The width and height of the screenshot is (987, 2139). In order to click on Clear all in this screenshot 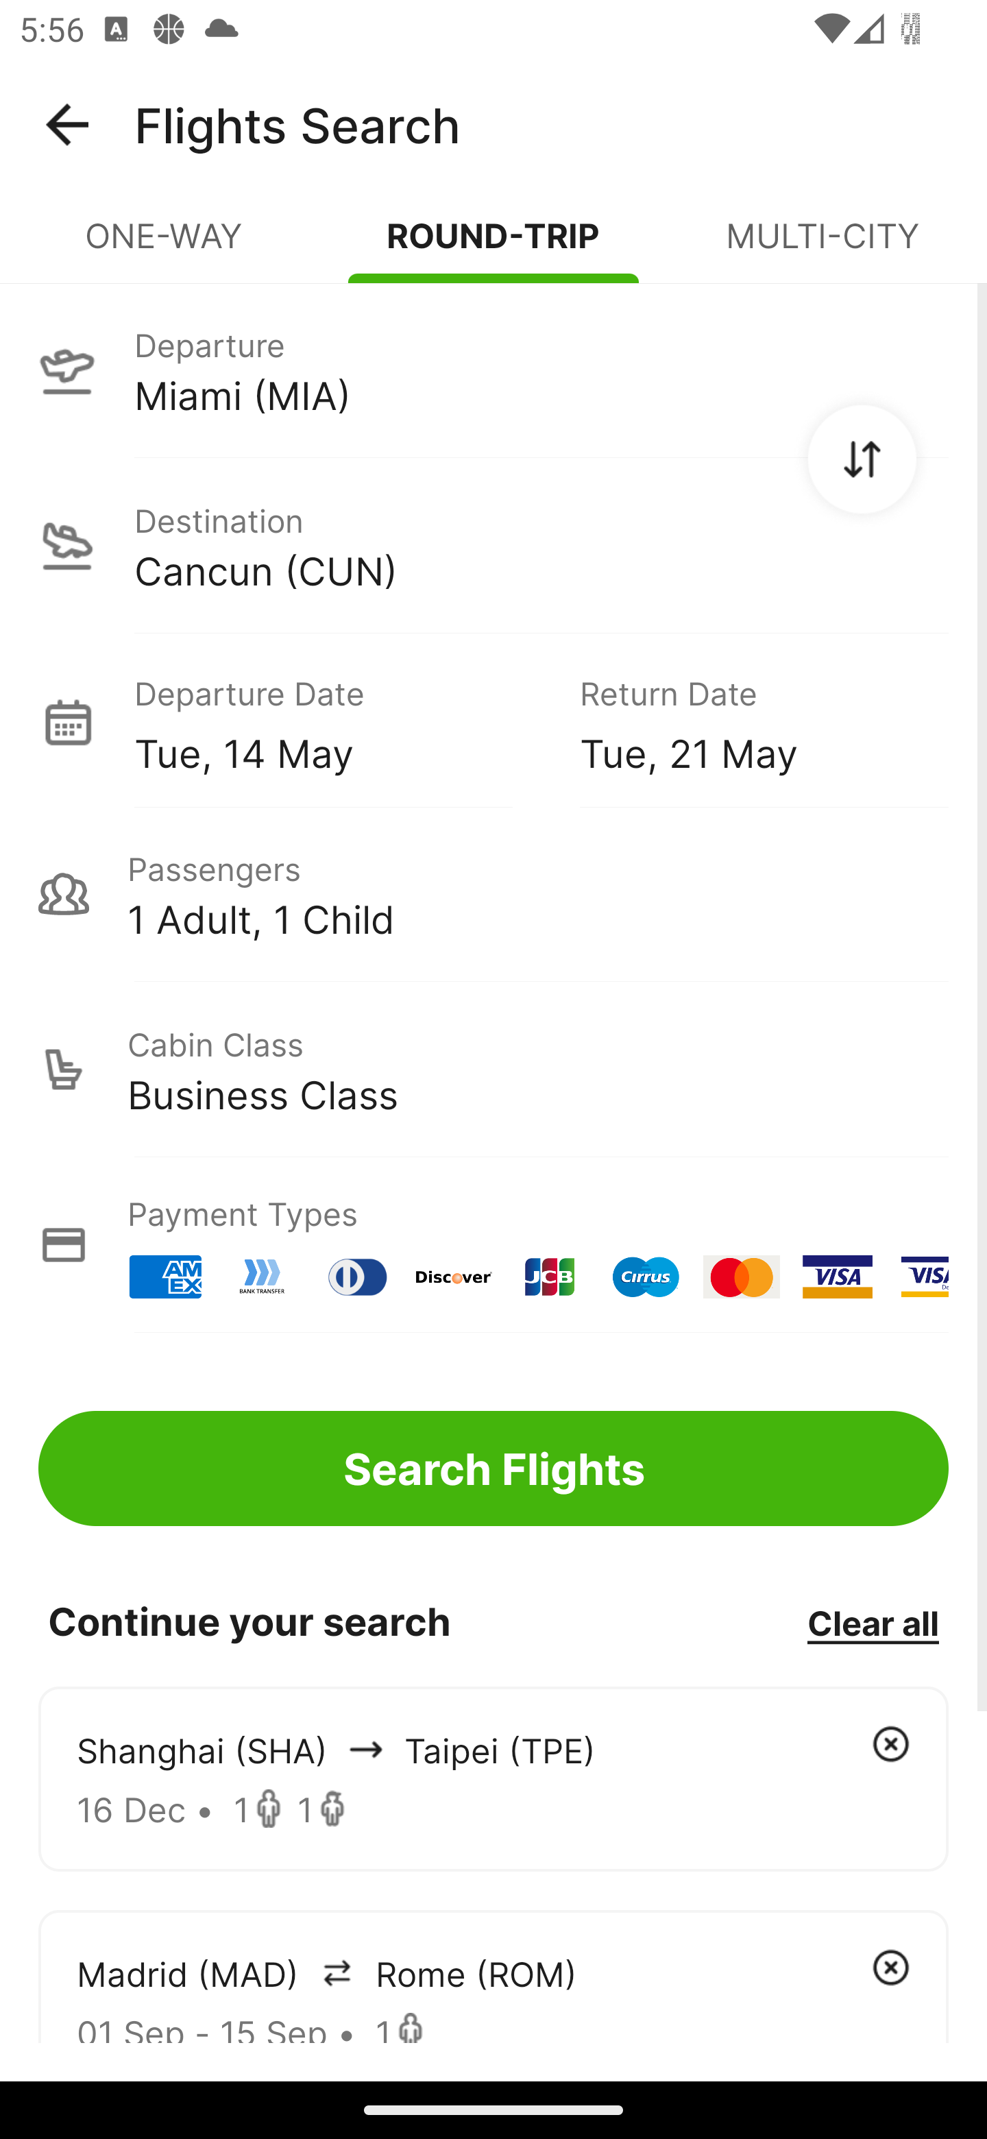, I will do `click(873, 1622)`.